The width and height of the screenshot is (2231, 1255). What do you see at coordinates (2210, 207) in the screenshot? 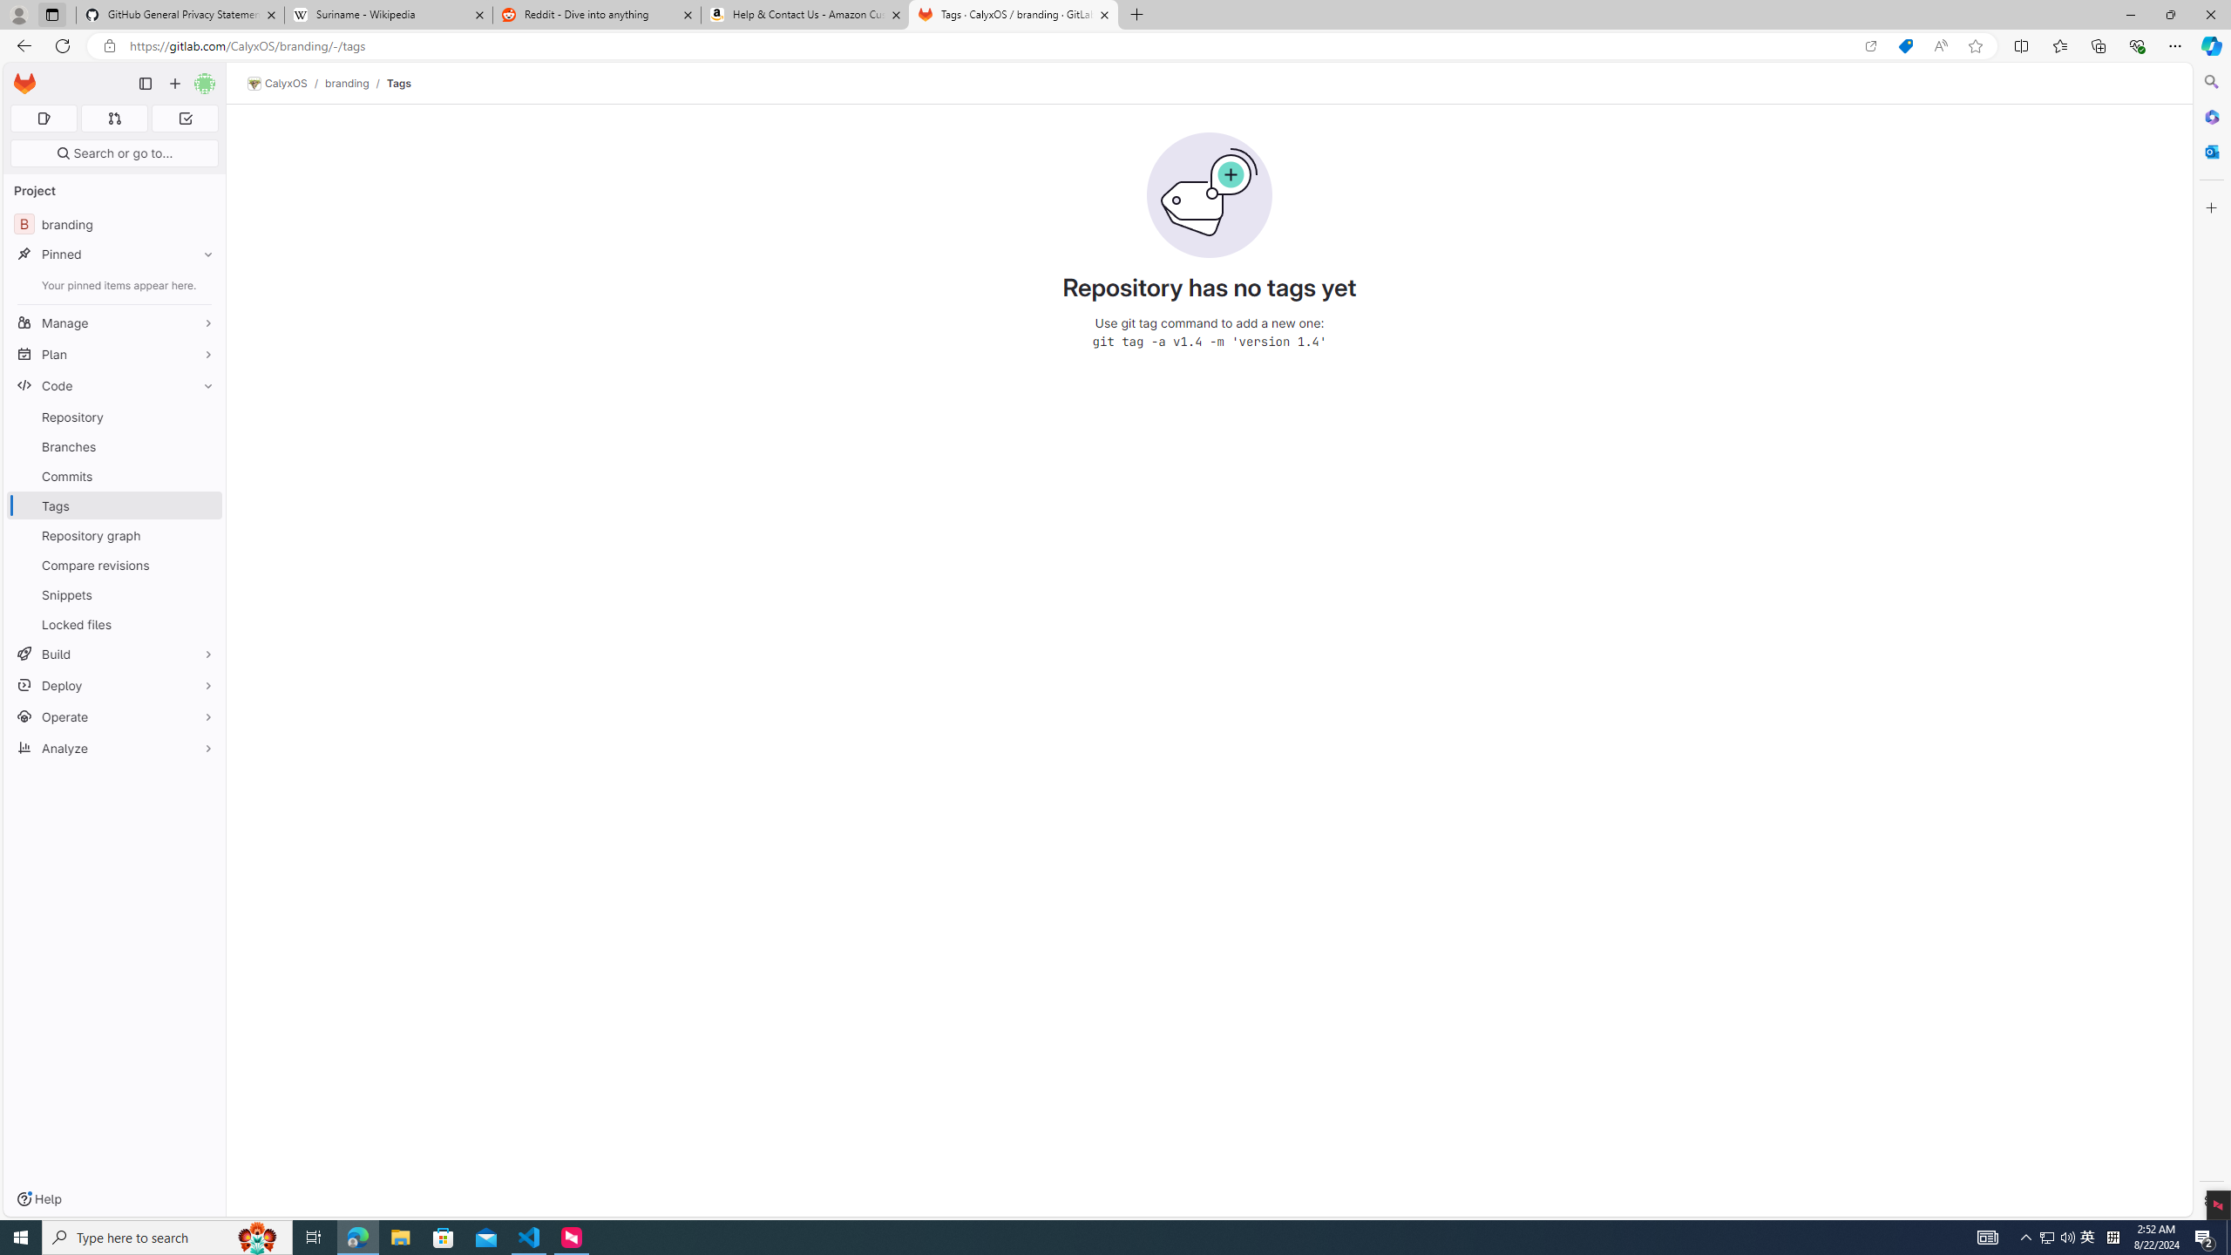
I see `Customize` at bounding box center [2210, 207].